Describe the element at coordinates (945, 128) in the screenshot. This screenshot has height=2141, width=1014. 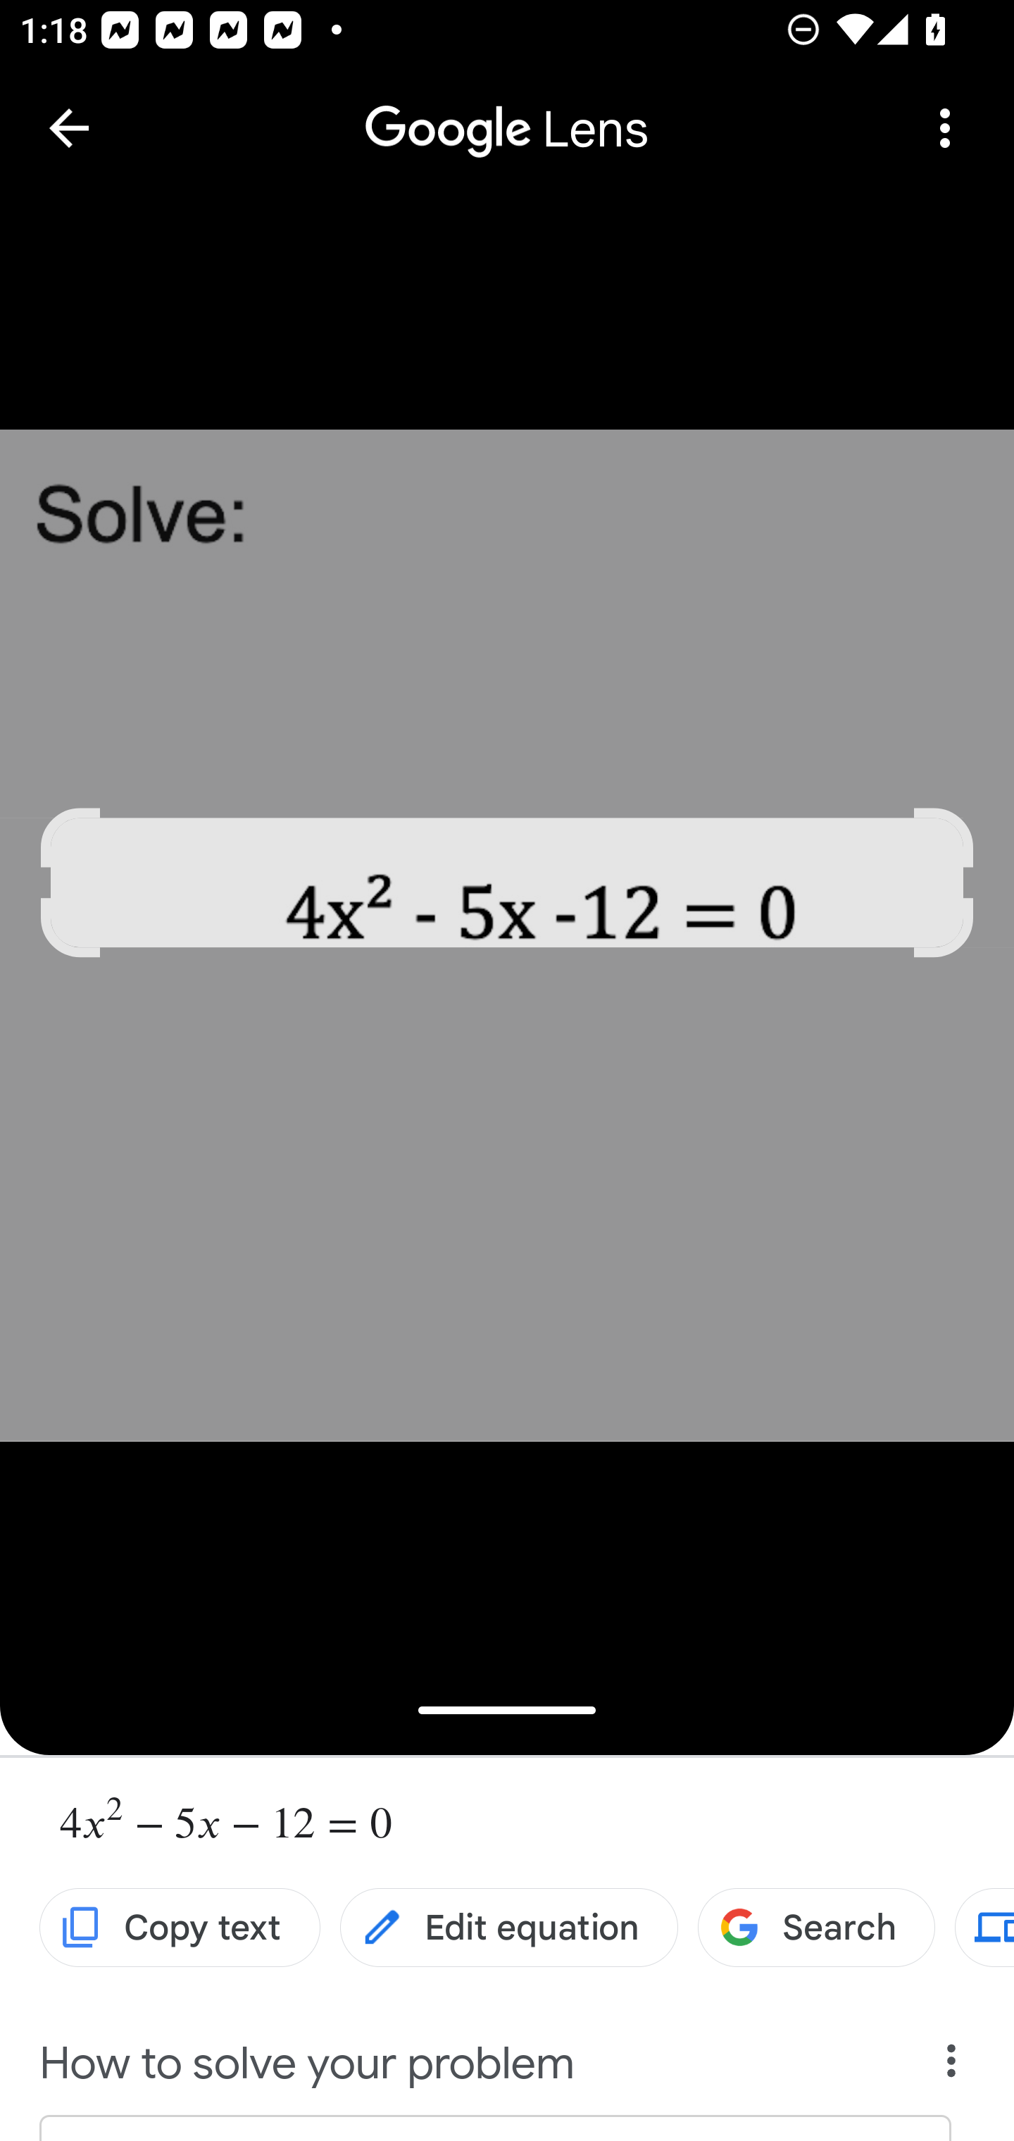
I see `More options` at that location.